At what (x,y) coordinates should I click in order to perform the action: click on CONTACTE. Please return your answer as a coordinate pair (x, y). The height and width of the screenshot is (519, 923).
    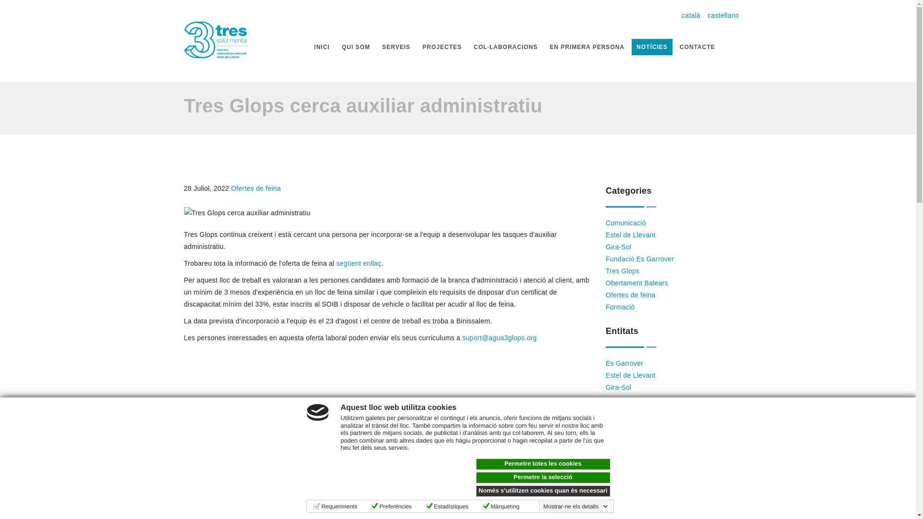
    Looking at the image, I should click on (698, 47).